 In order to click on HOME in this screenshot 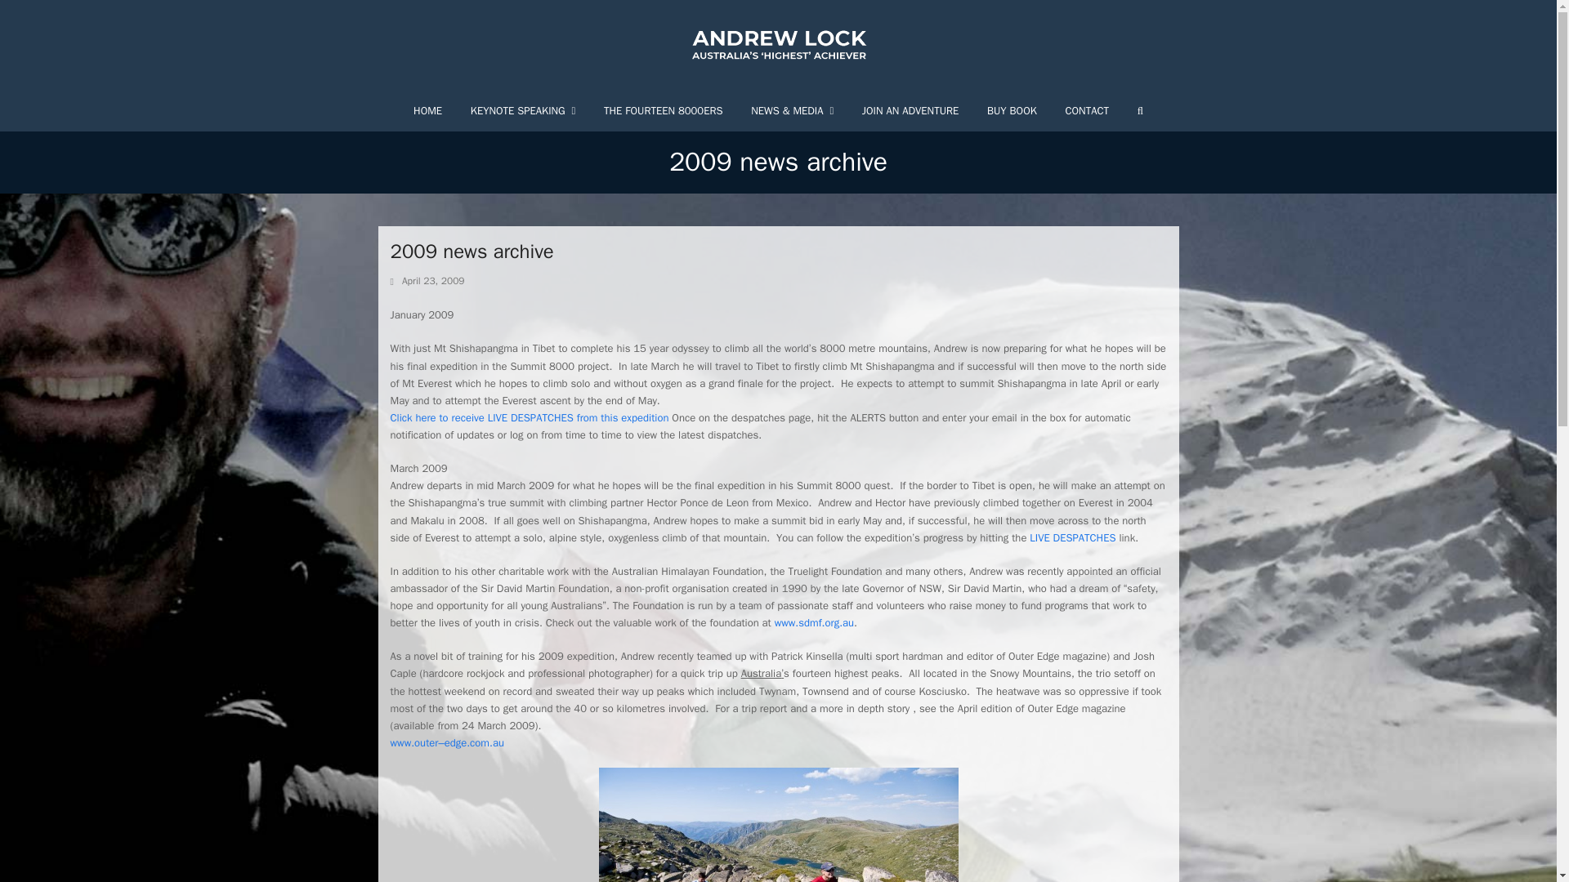, I will do `click(428, 111)`.